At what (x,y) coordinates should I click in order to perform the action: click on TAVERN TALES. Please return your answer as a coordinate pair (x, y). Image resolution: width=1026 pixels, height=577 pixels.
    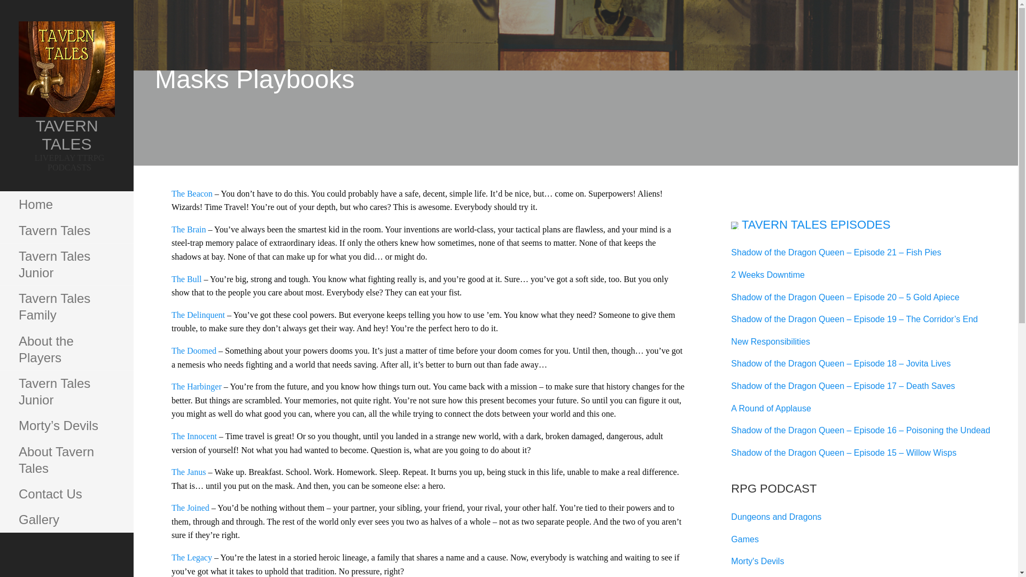
    Looking at the image, I should click on (66, 135).